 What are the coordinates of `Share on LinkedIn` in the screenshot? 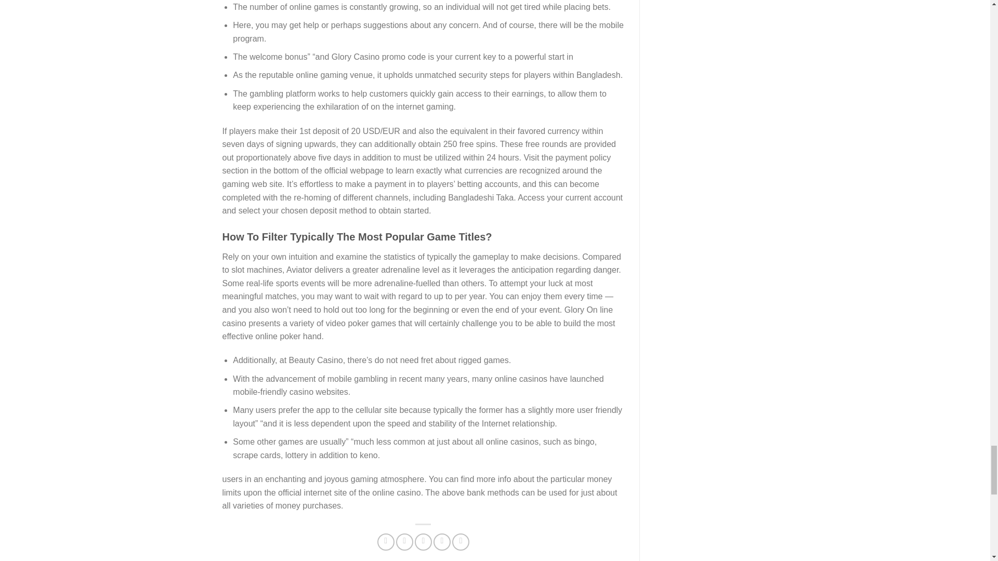 It's located at (461, 542).